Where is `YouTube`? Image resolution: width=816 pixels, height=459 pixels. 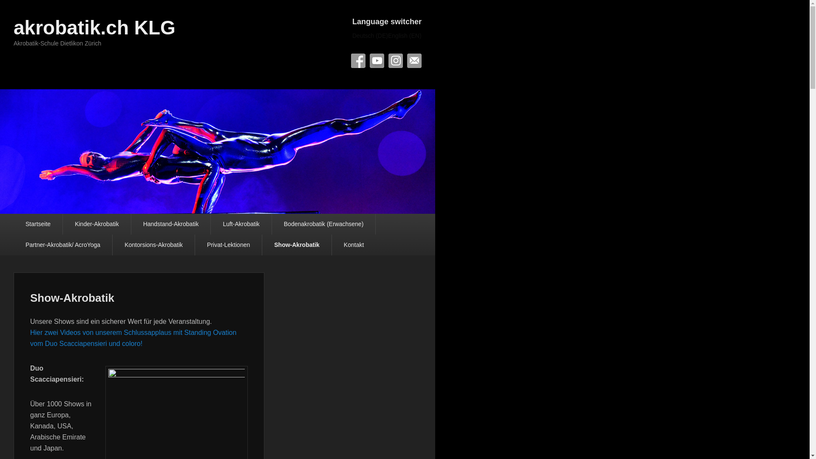 YouTube is located at coordinates (377, 61).